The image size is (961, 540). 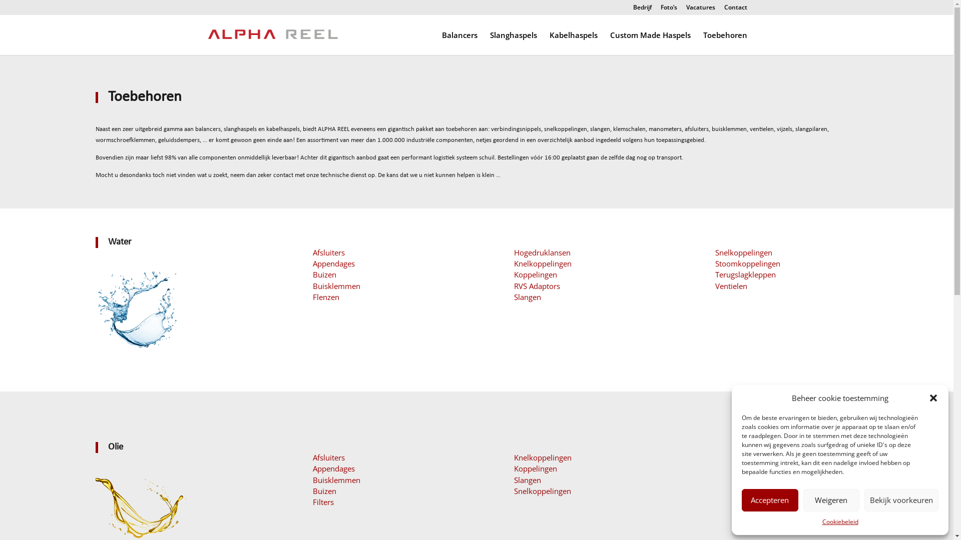 What do you see at coordinates (831, 500) in the screenshot?
I see `Weigeren` at bounding box center [831, 500].